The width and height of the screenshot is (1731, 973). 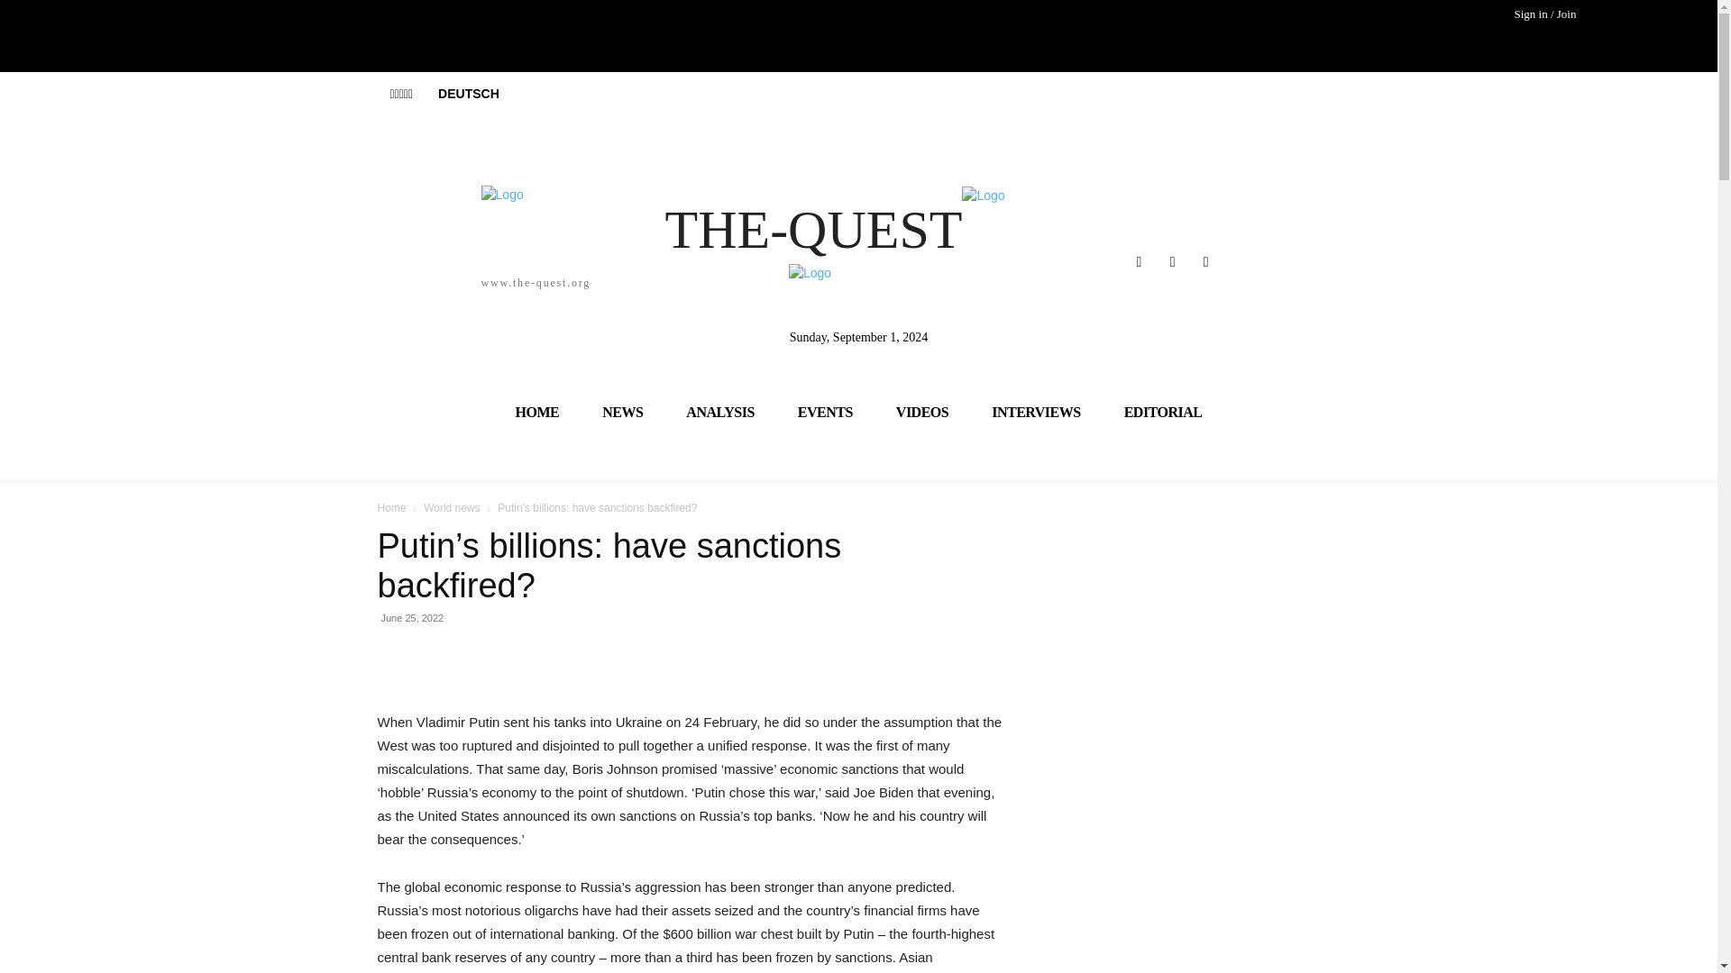 What do you see at coordinates (1138, 261) in the screenshot?
I see `Facebook` at bounding box center [1138, 261].